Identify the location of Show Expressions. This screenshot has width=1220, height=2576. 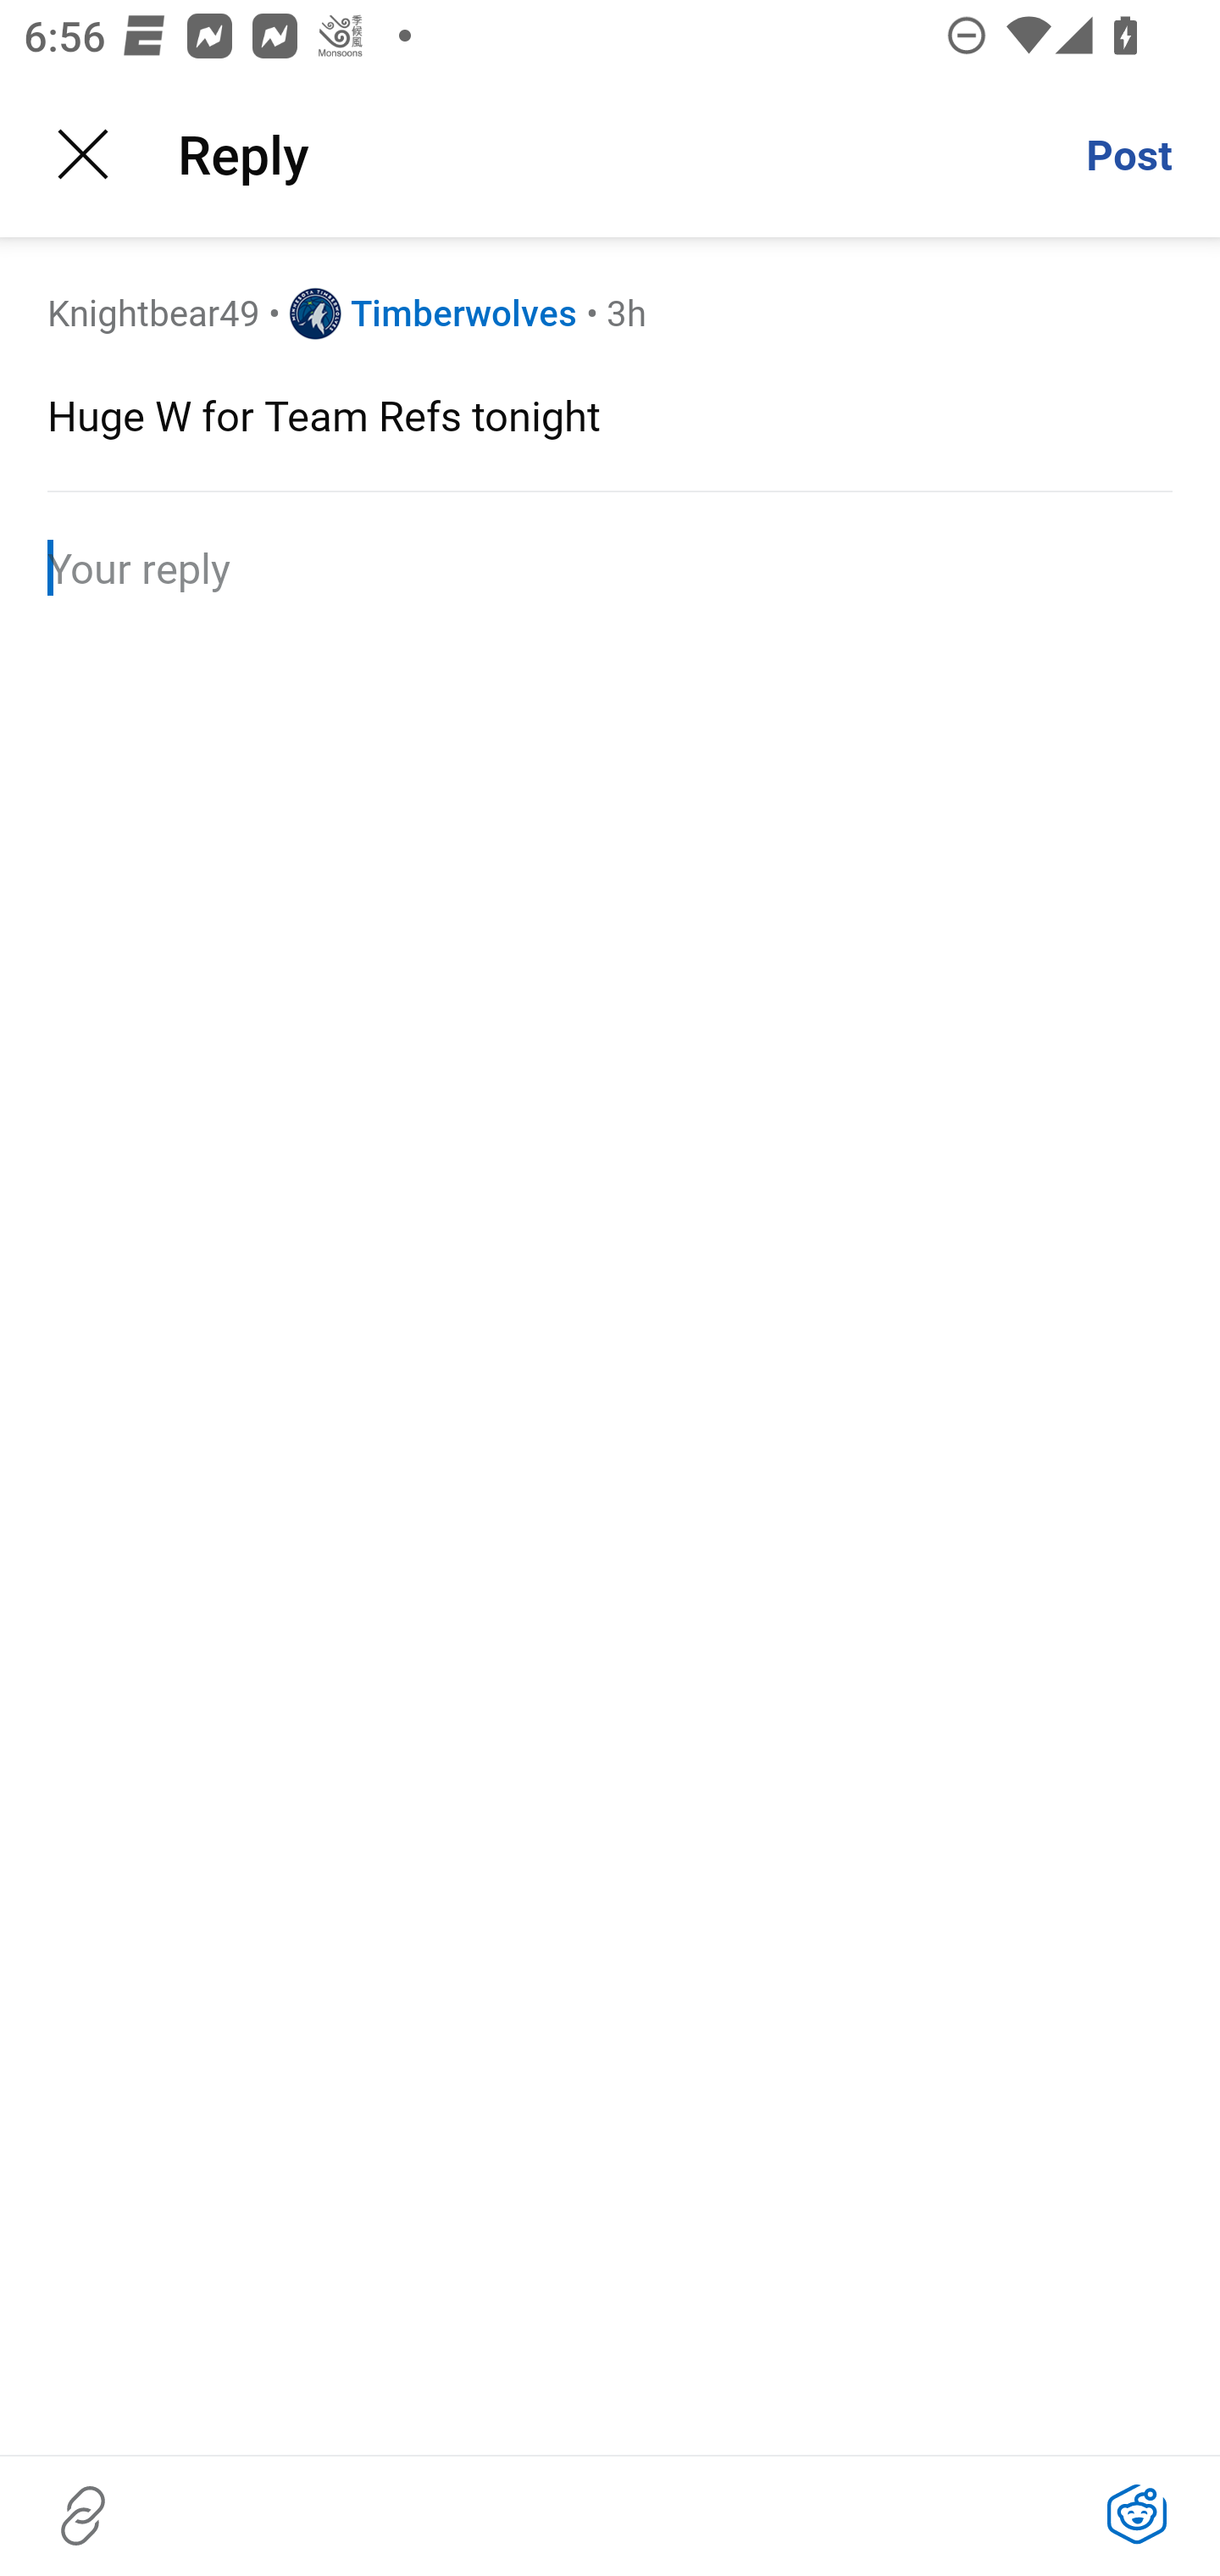
(1137, 2515).